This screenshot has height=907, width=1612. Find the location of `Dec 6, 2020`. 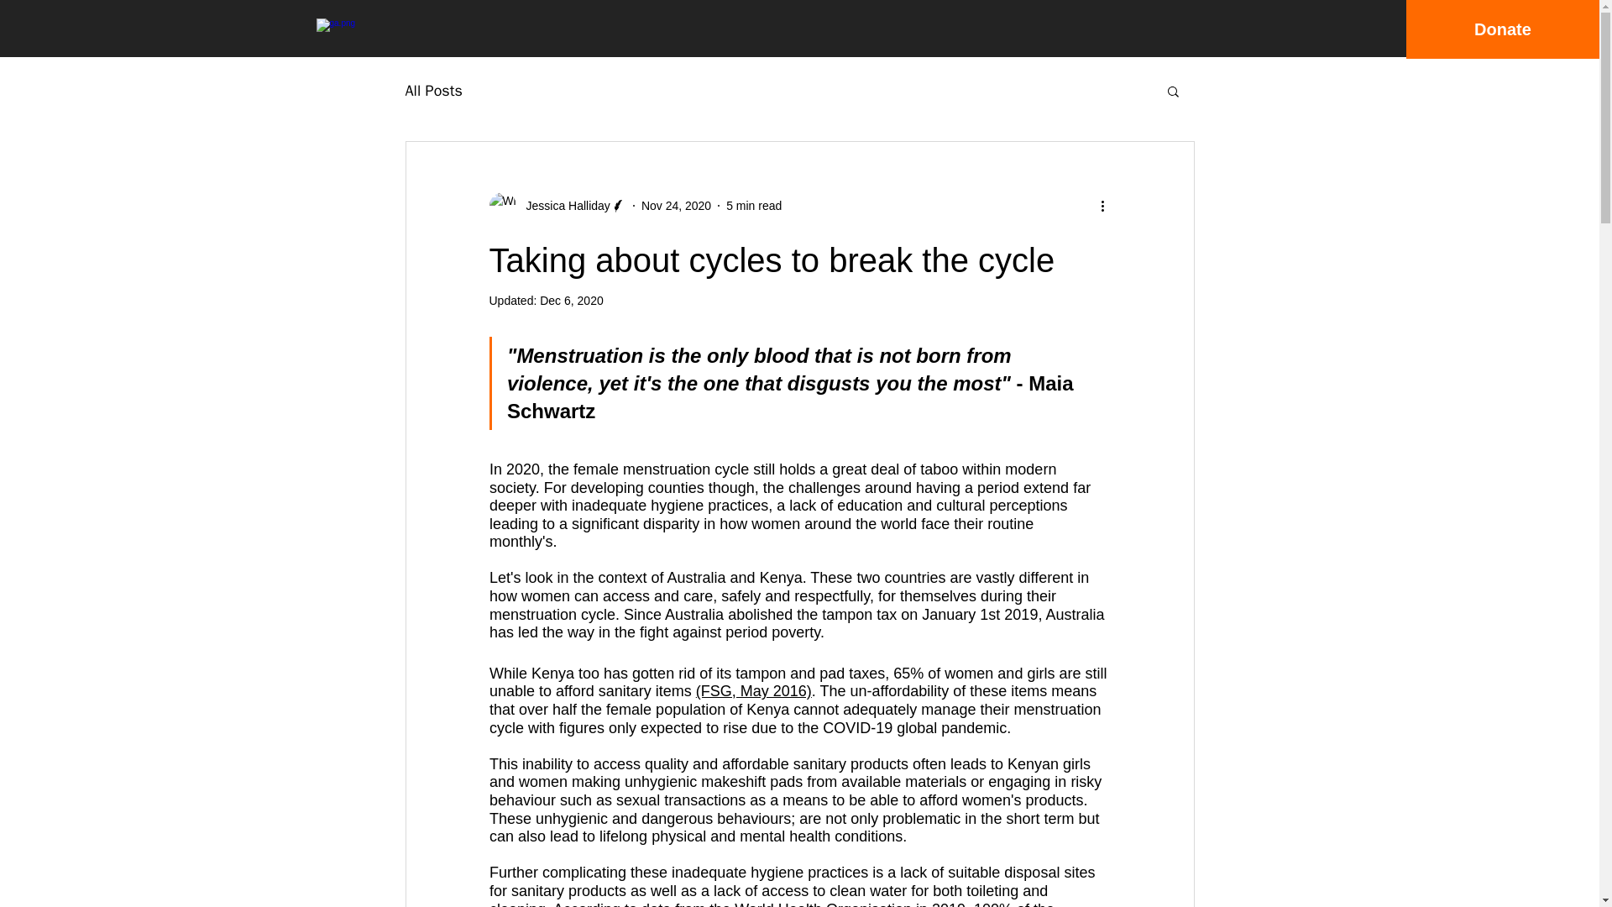

Dec 6, 2020 is located at coordinates (571, 301).